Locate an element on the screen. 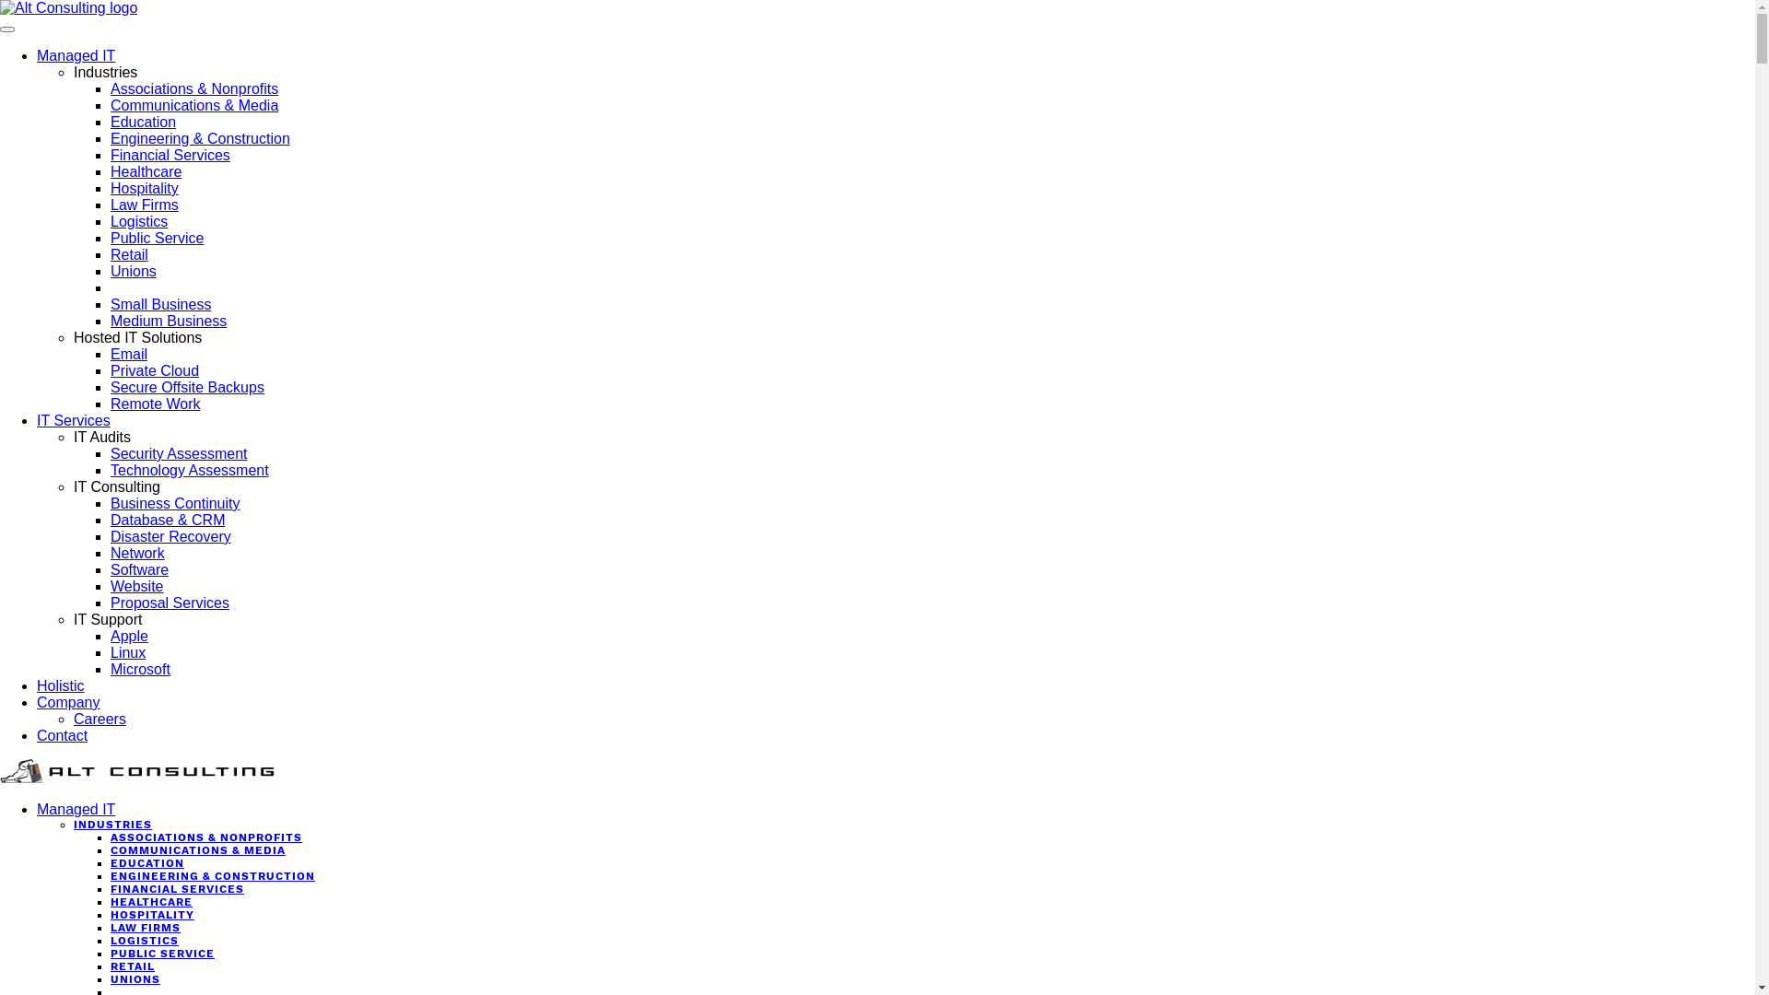  Microsoft is located at coordinates (140, 669).